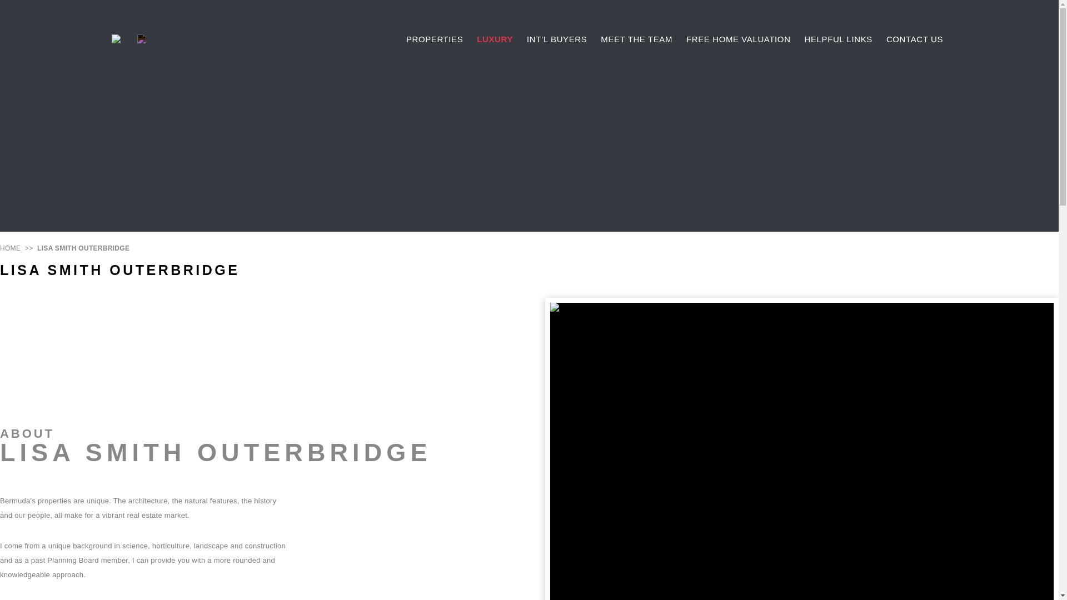 This screenshot has width=1067, height=600. What do you see at coordinates (495, 38) in the screenshot?
I see `LUXURY` at bounding box center [495, 38].